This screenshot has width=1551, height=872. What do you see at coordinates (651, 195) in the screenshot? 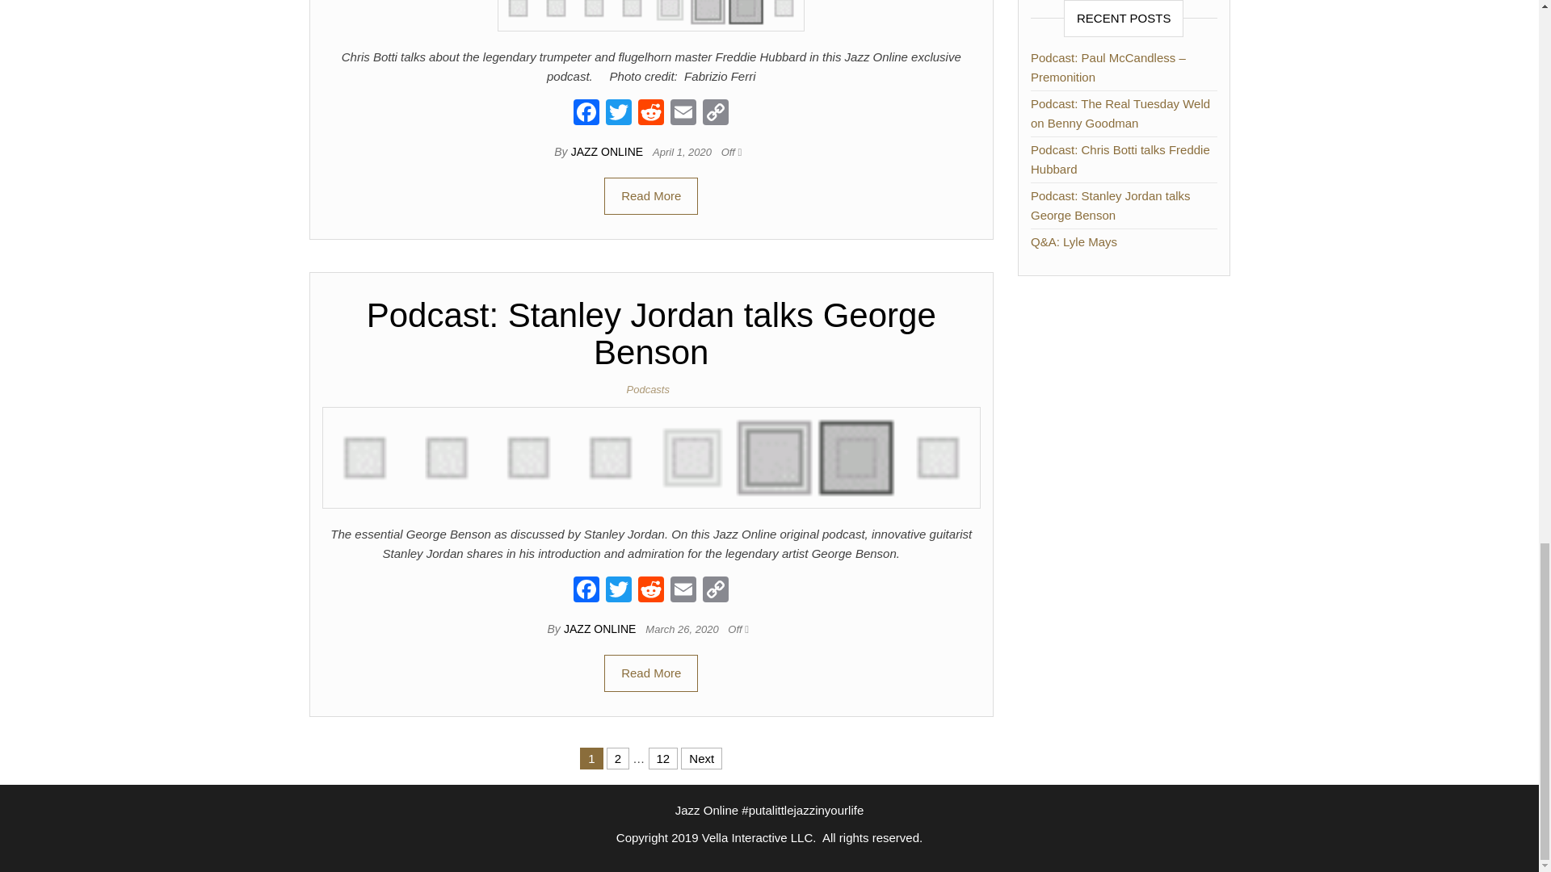
I see `Read More` at bounding box center [651, 195].